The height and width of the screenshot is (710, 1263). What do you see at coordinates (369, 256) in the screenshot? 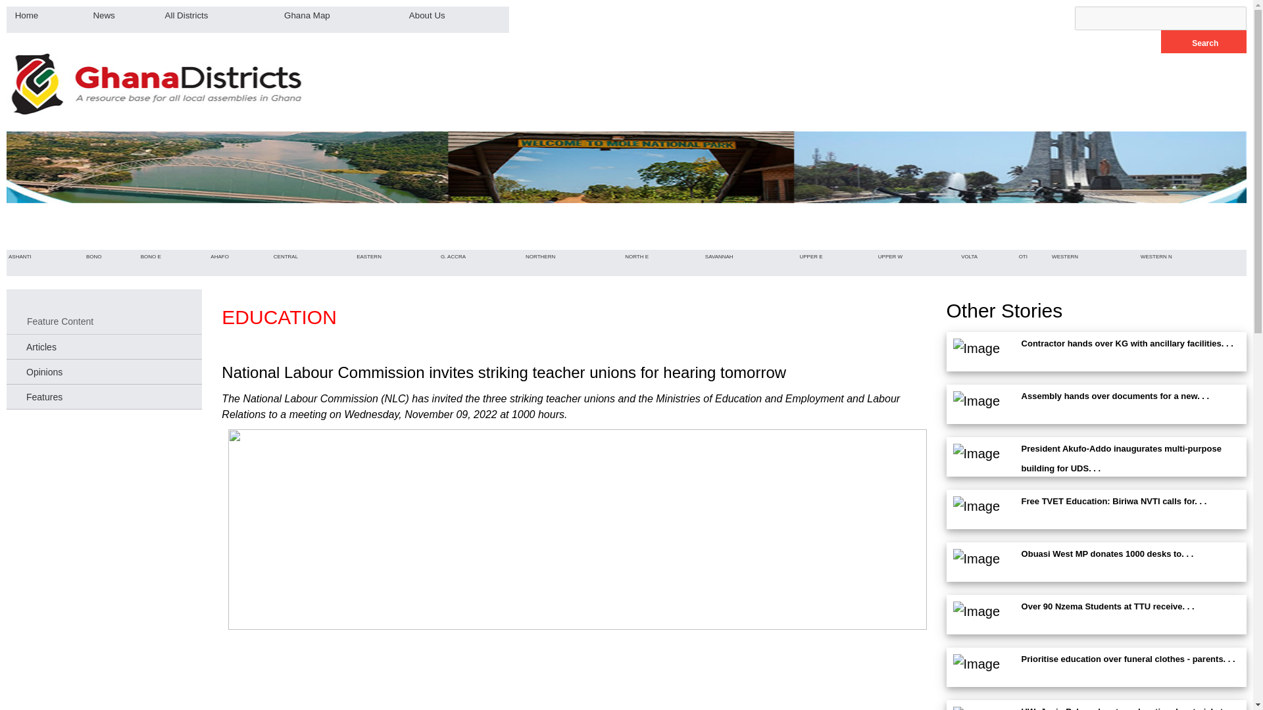
I see `EASTERN` at bounding box center [369, 256].